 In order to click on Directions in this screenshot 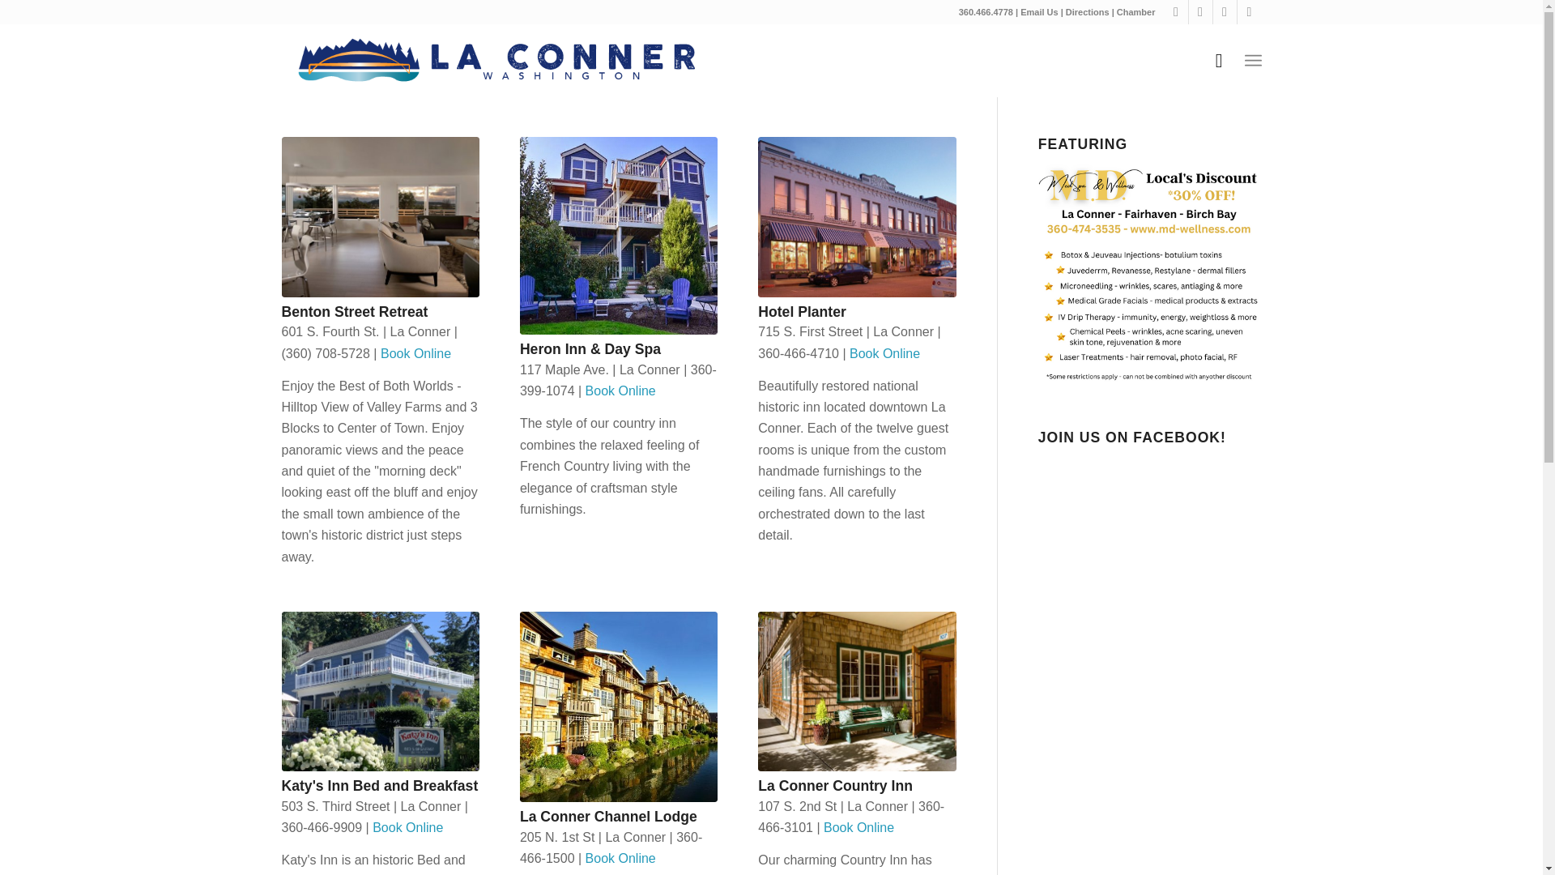, I will do `click(1087, 11)`.